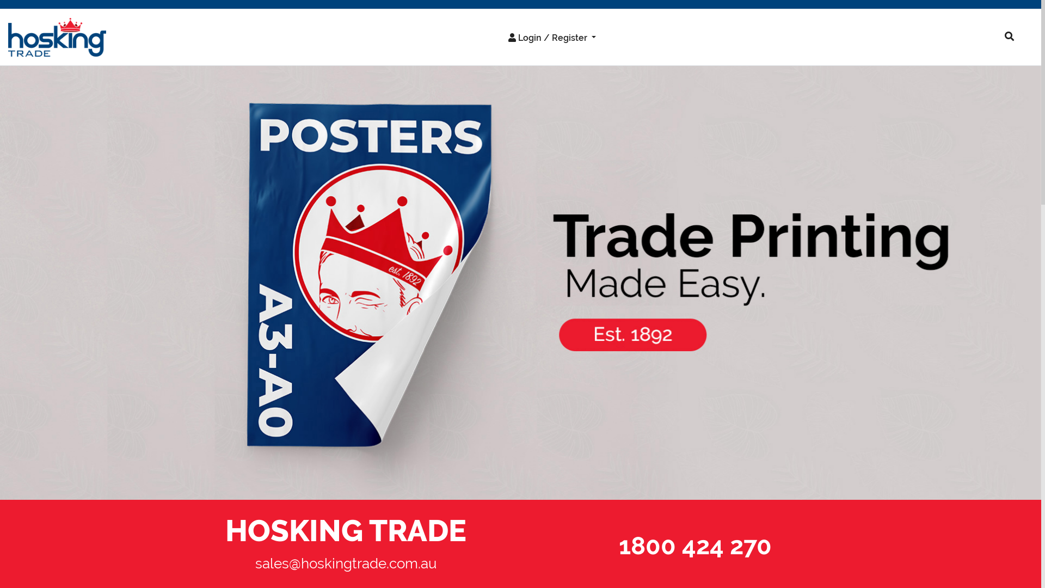 This screenshot has height=588, width=1045. I want to click on Login / Register, so click(552, 38).